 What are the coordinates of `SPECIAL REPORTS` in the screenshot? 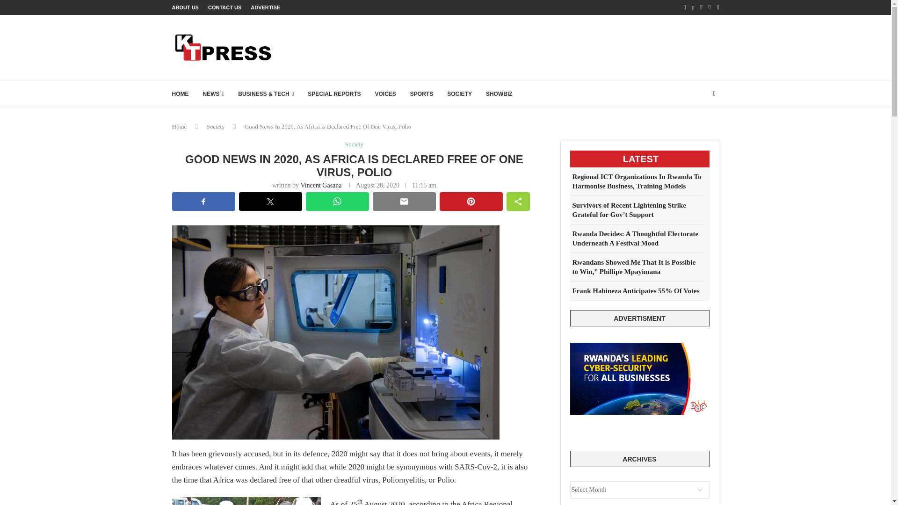 It's located at (334, 94).